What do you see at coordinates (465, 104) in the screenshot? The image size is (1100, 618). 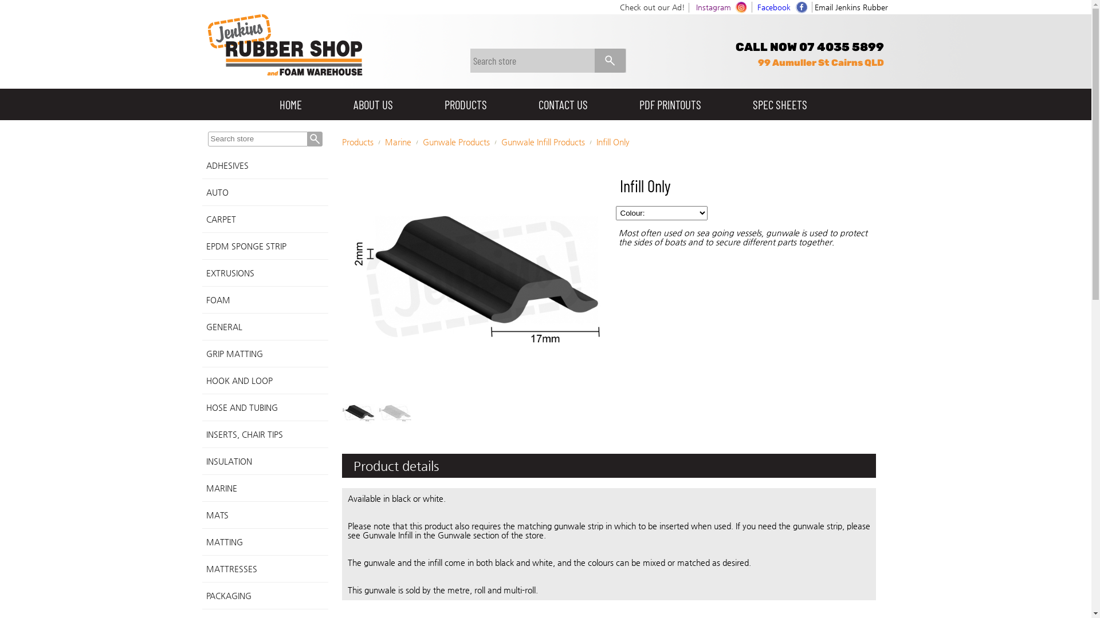 I see `PRODUCTS` at bounding box center [465, 104].